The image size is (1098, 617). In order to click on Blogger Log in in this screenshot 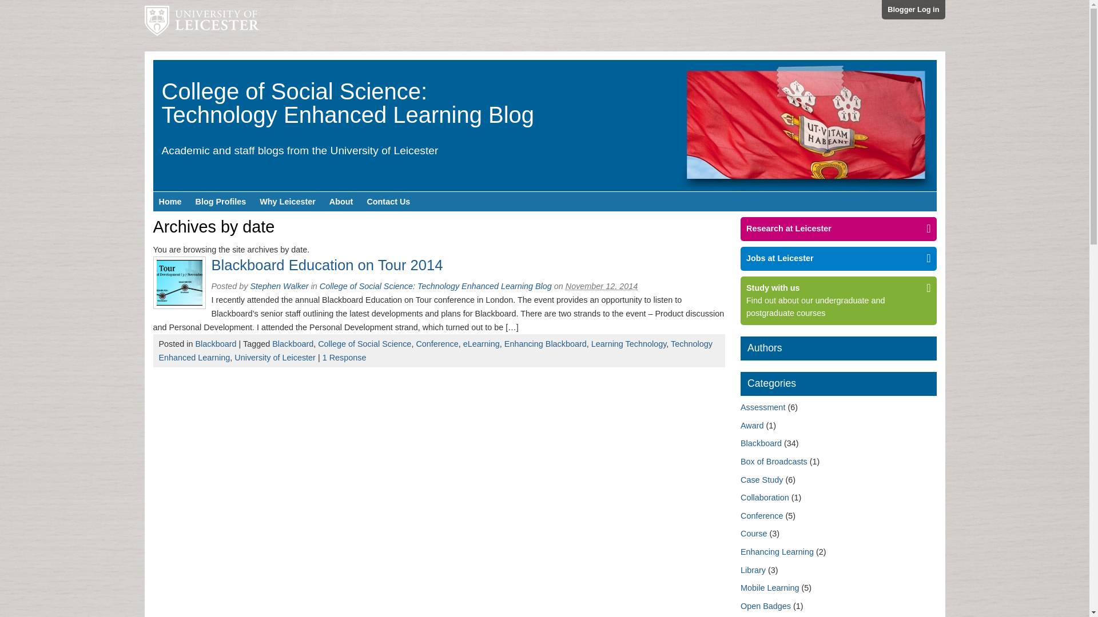, I will do `click(913, 9)`.